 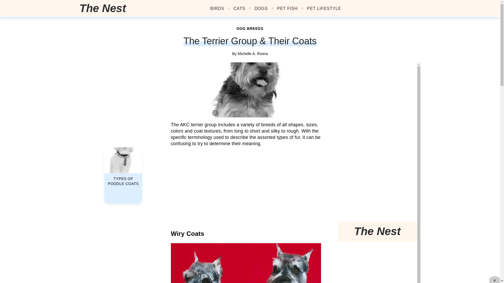 I want to click on The Nest, so click(x=104, y=8).